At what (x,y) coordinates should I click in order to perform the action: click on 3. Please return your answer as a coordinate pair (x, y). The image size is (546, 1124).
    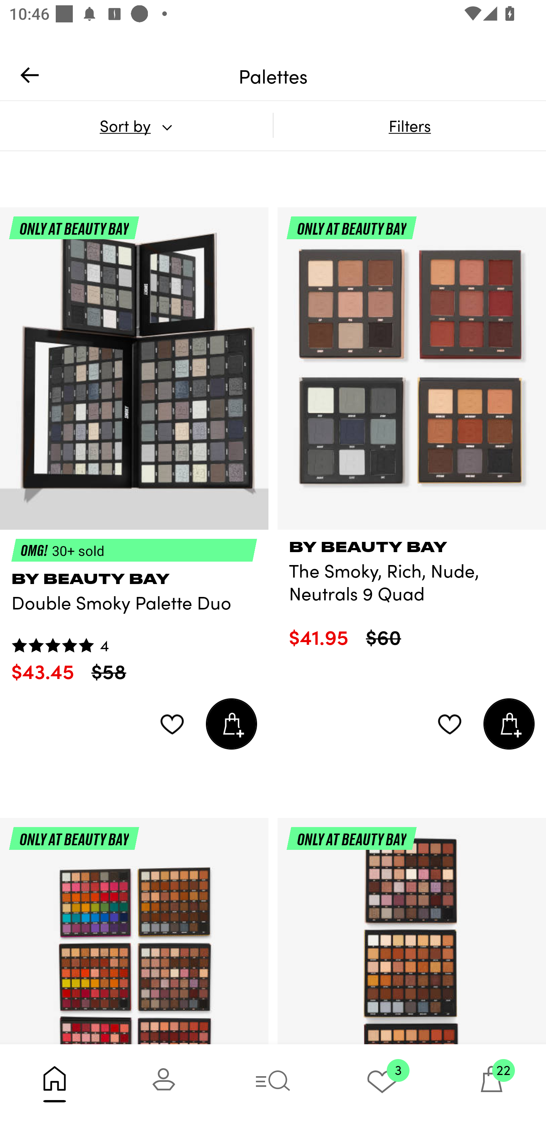
    Looking at the image, I should click on (382, 1084).